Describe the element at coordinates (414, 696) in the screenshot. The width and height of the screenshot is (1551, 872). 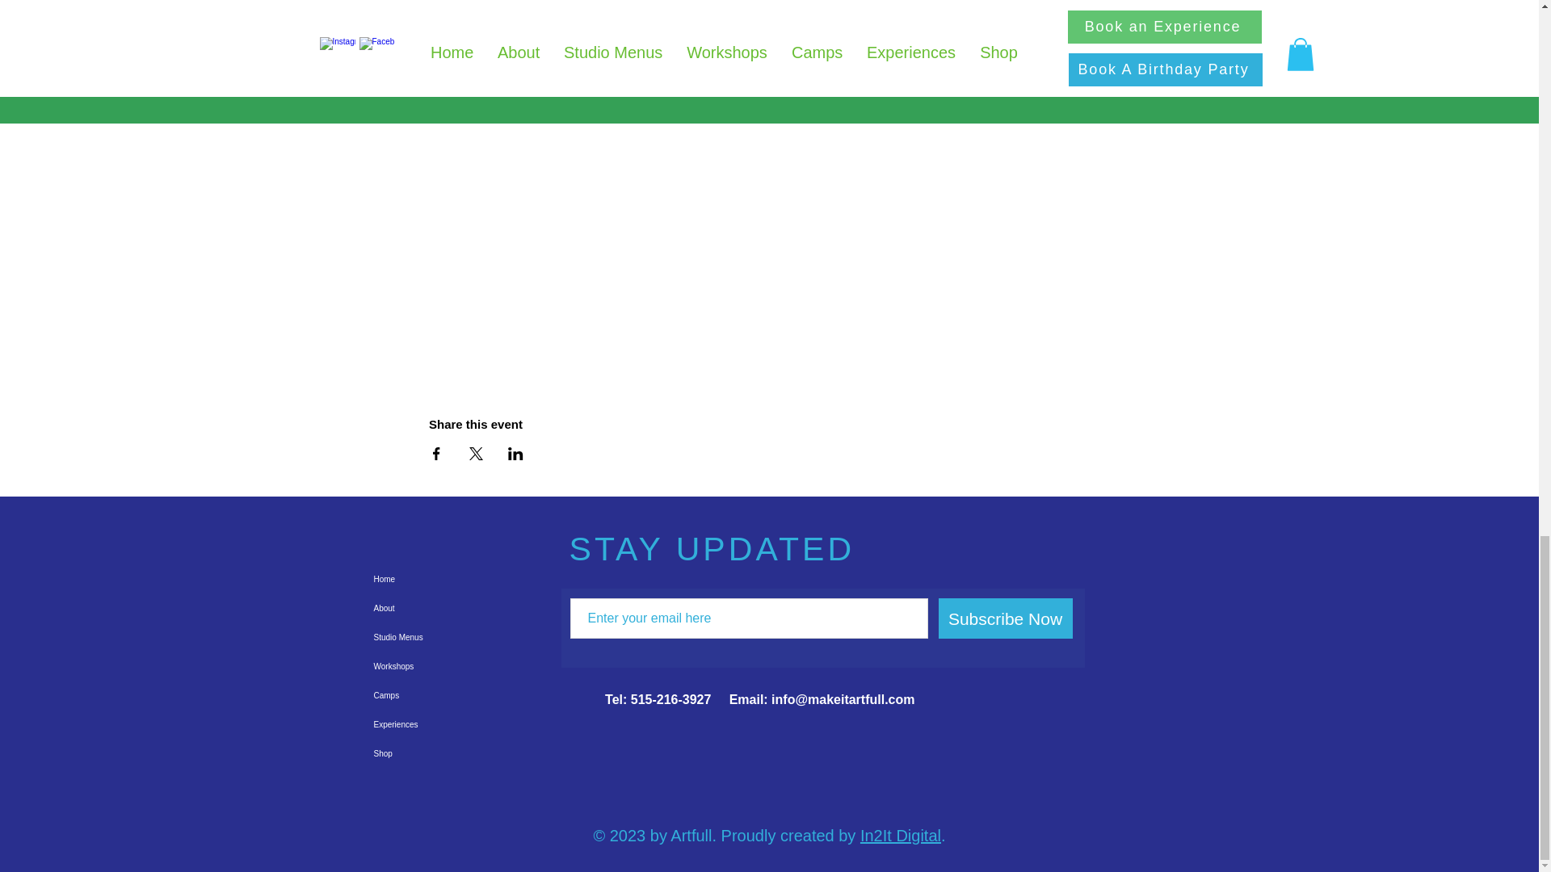
I see `Camps` at that location.